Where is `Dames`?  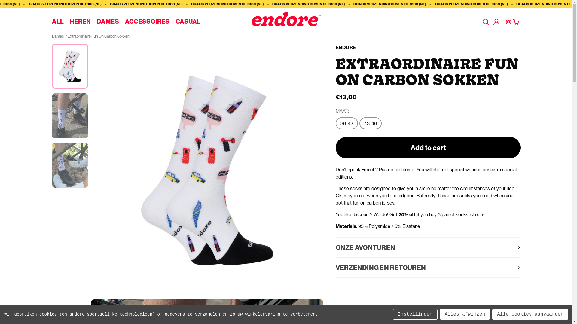
Dames is located at coordinates (58, 36).